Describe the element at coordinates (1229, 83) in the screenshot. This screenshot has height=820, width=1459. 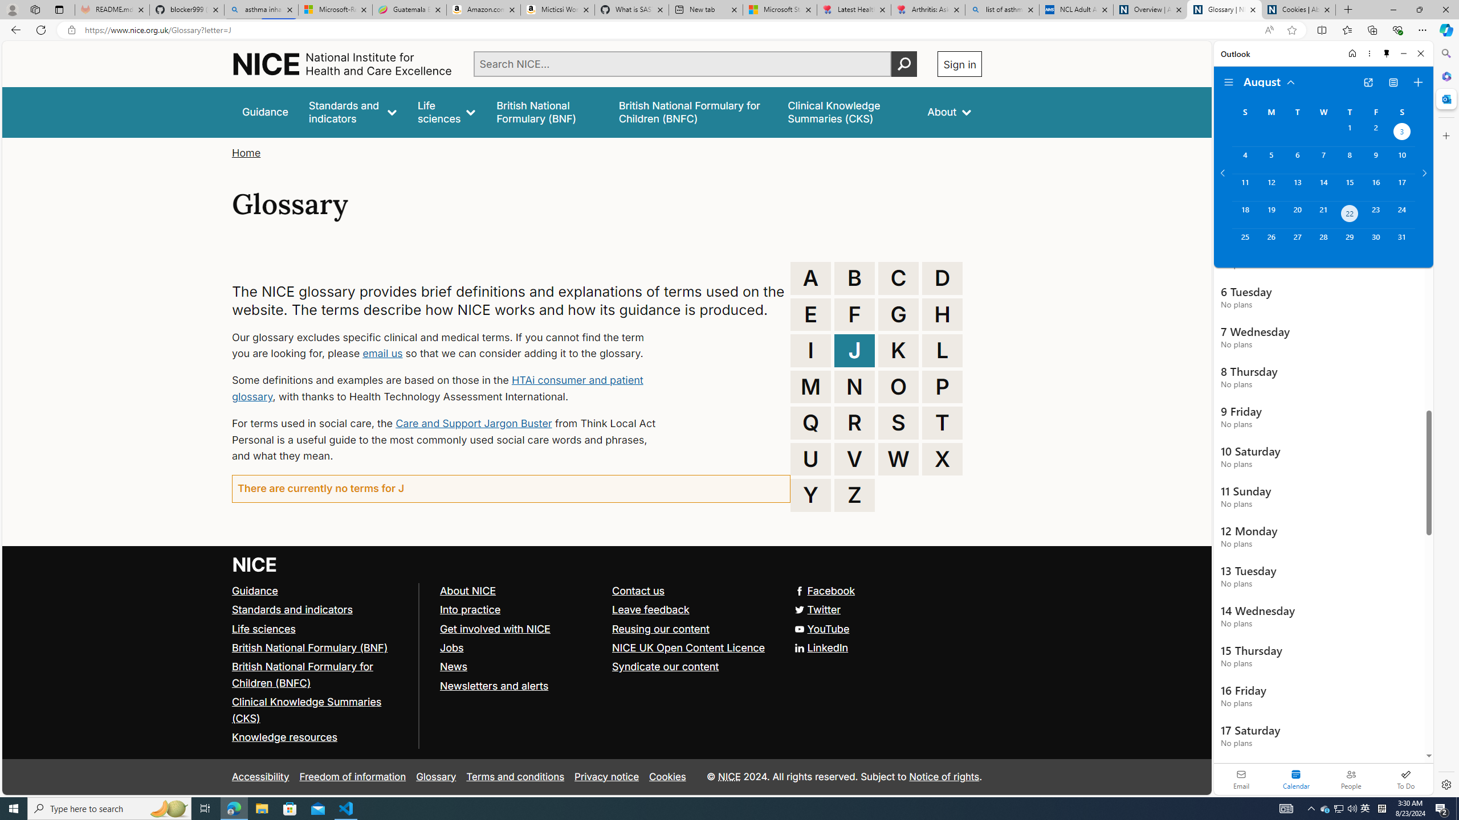
I see `Folder navigation` at that location.